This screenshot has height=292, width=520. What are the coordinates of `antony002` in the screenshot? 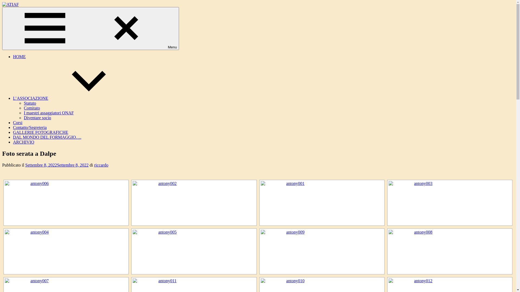 It's located at (165, 203).